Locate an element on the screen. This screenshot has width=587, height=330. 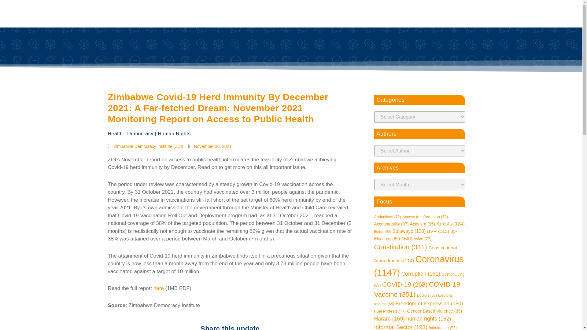
Health is located at coordinates (115, 134).